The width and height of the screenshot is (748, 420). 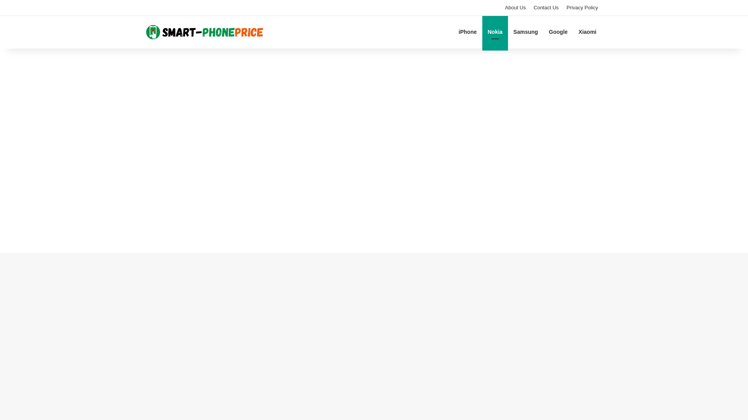 I want to click on Samsung, so click(x=526, y=32).